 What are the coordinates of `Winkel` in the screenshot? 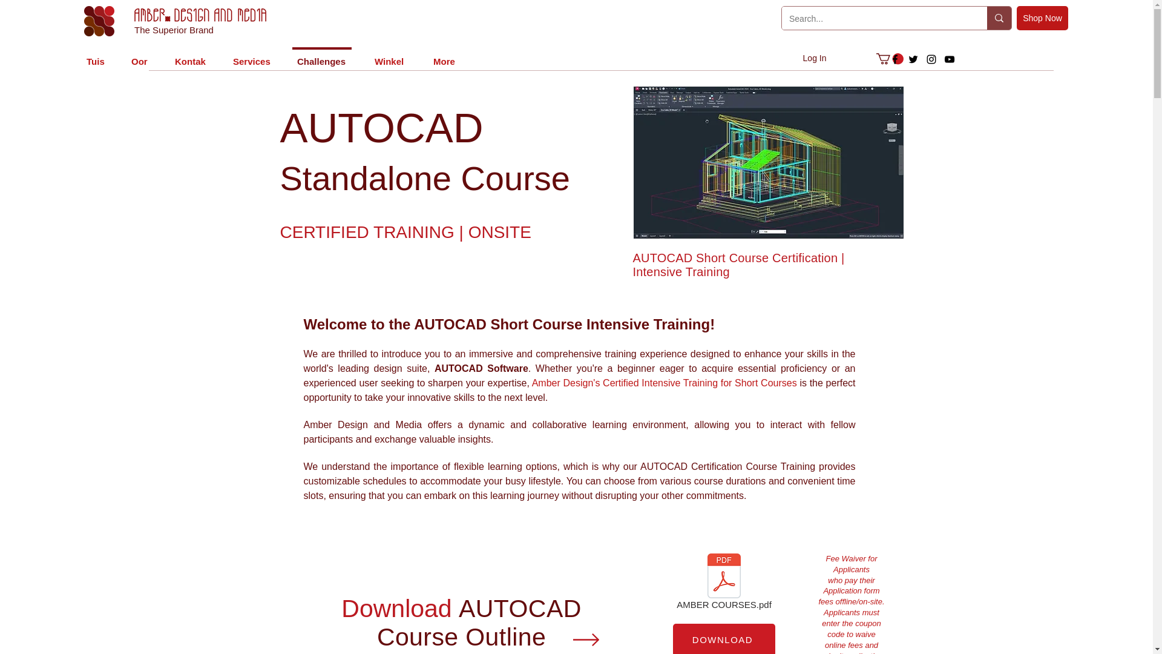 It's located at (390, 56).